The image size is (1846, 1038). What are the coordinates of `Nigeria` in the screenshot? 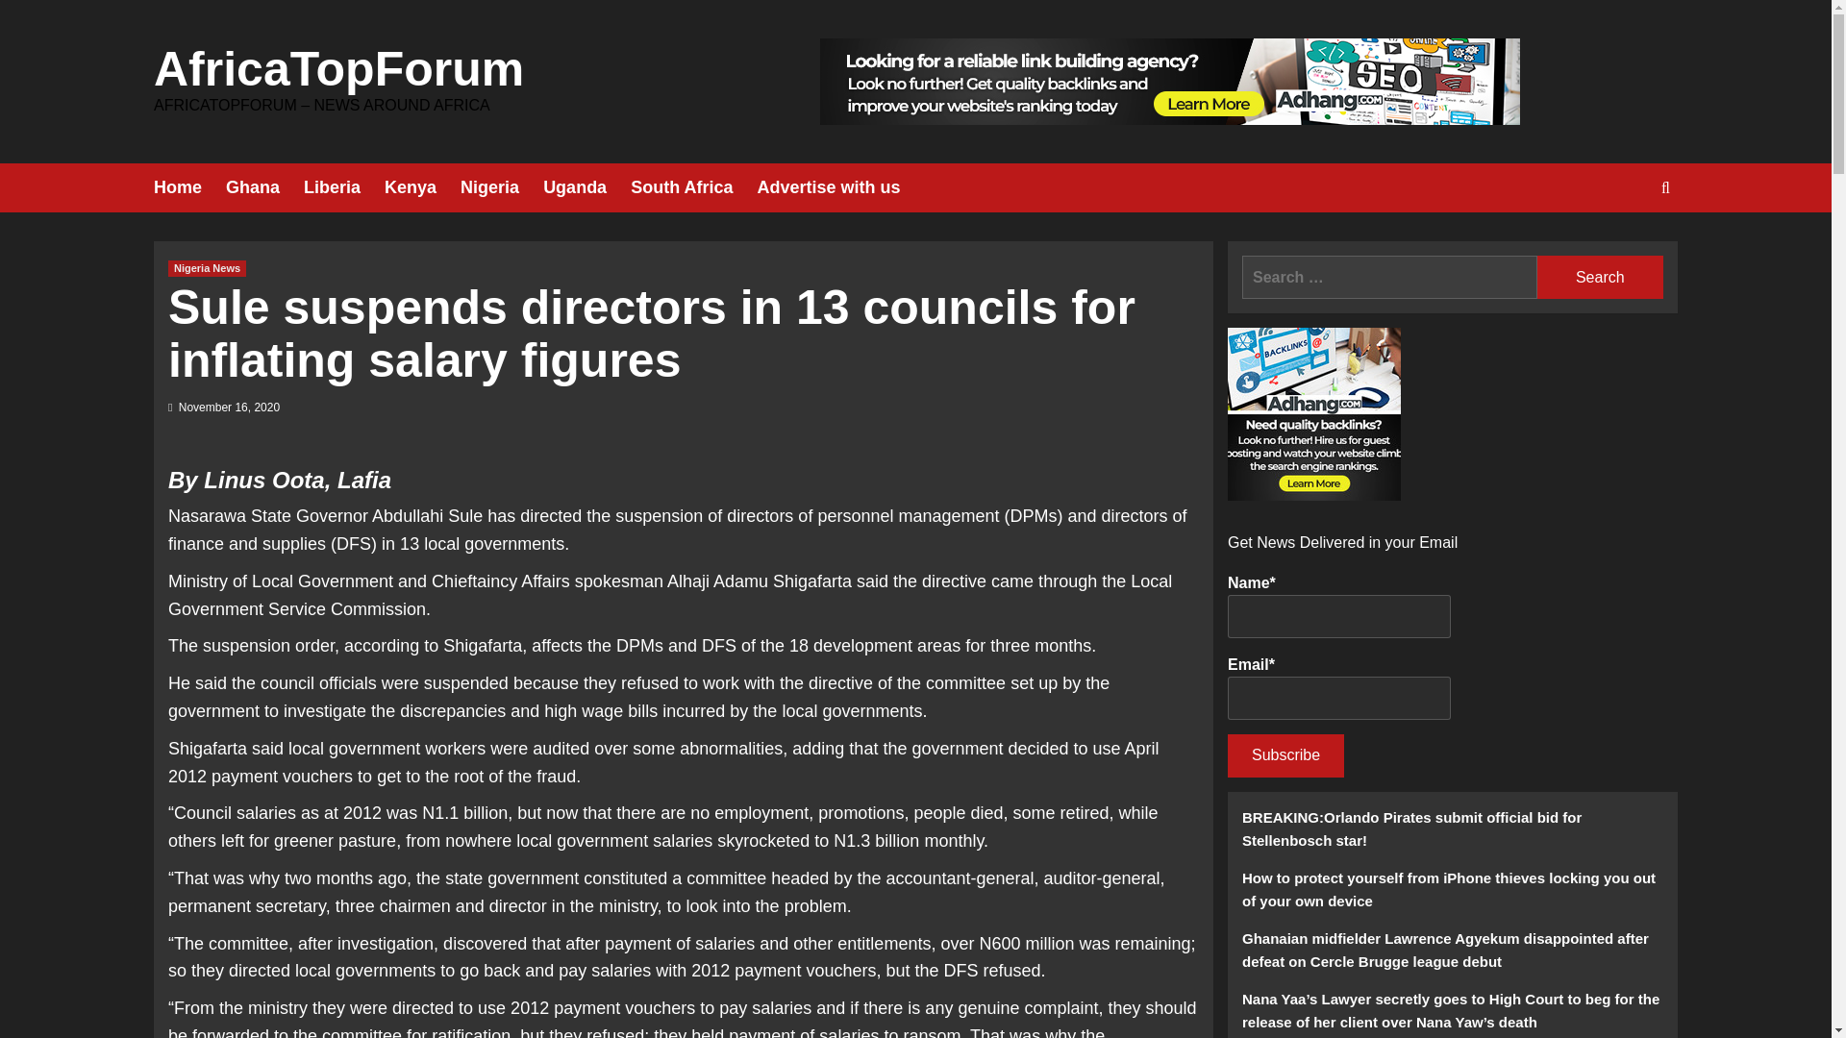 It's located at (501, 187).